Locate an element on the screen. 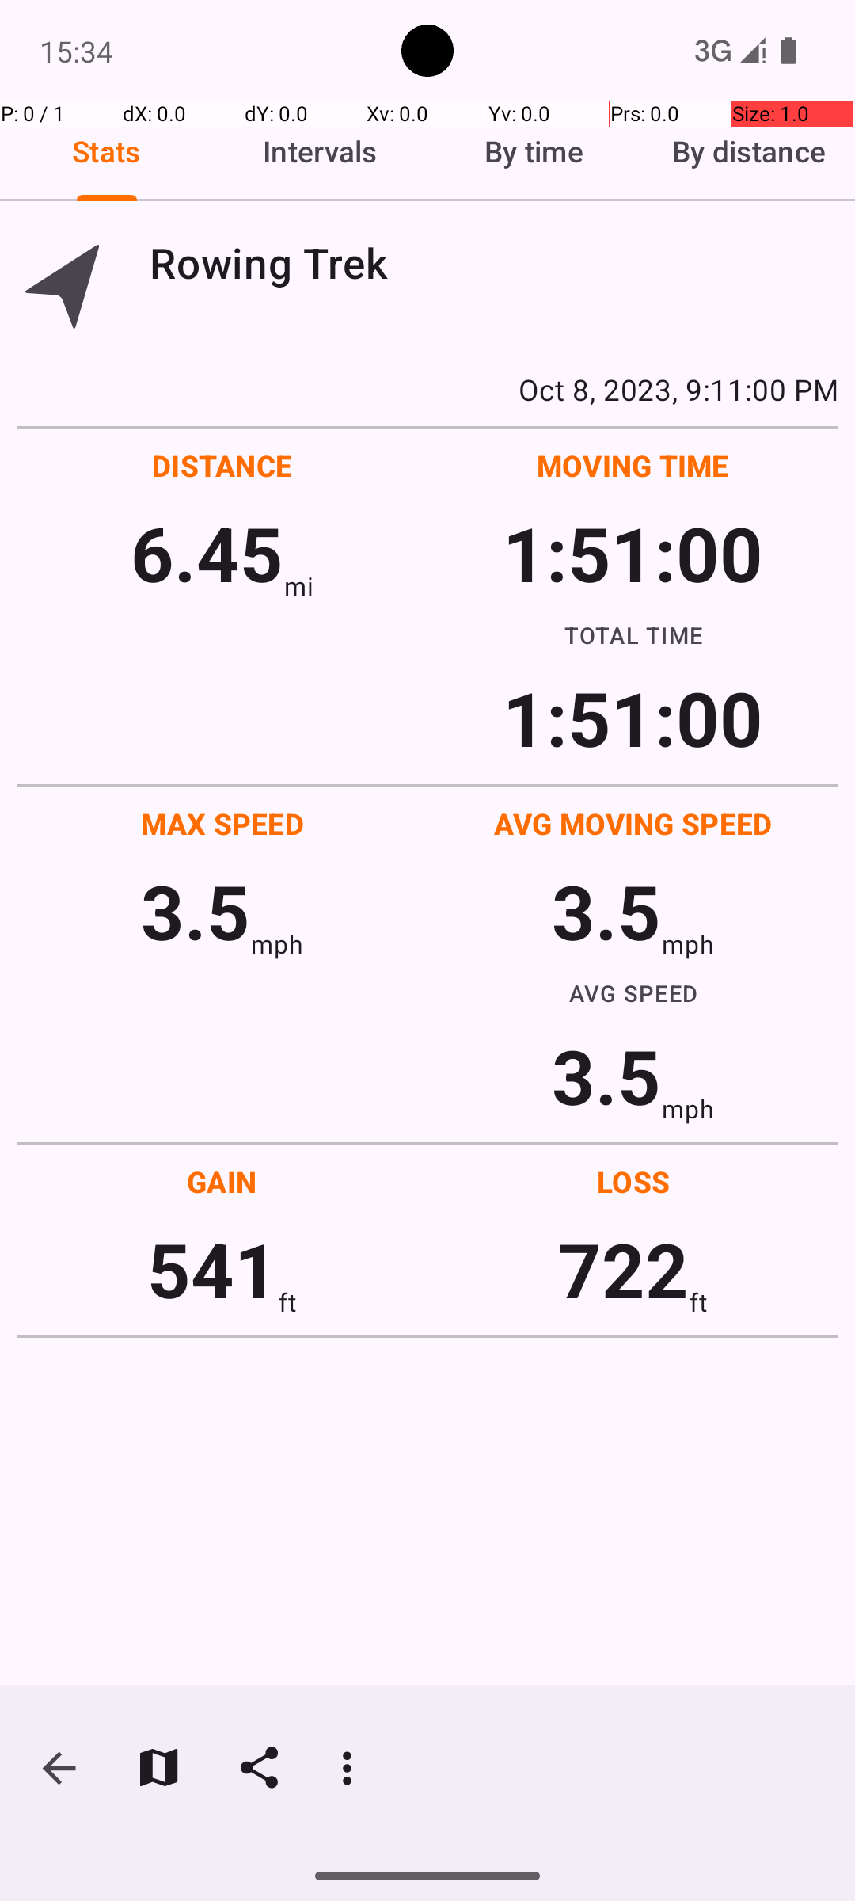 This screenshot has width=855, height=1901. Rowing Trek is located at coordinates (494, 263).